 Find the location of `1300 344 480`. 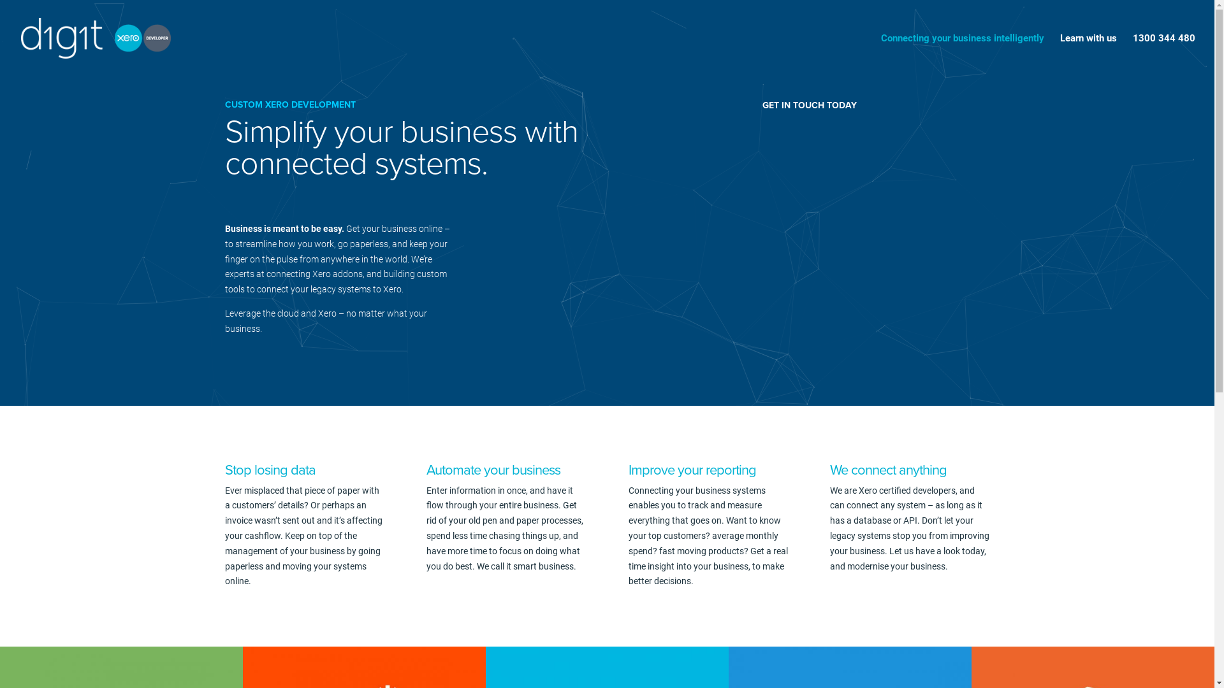

1300 344 480 is located at coordinates (1164, 55).